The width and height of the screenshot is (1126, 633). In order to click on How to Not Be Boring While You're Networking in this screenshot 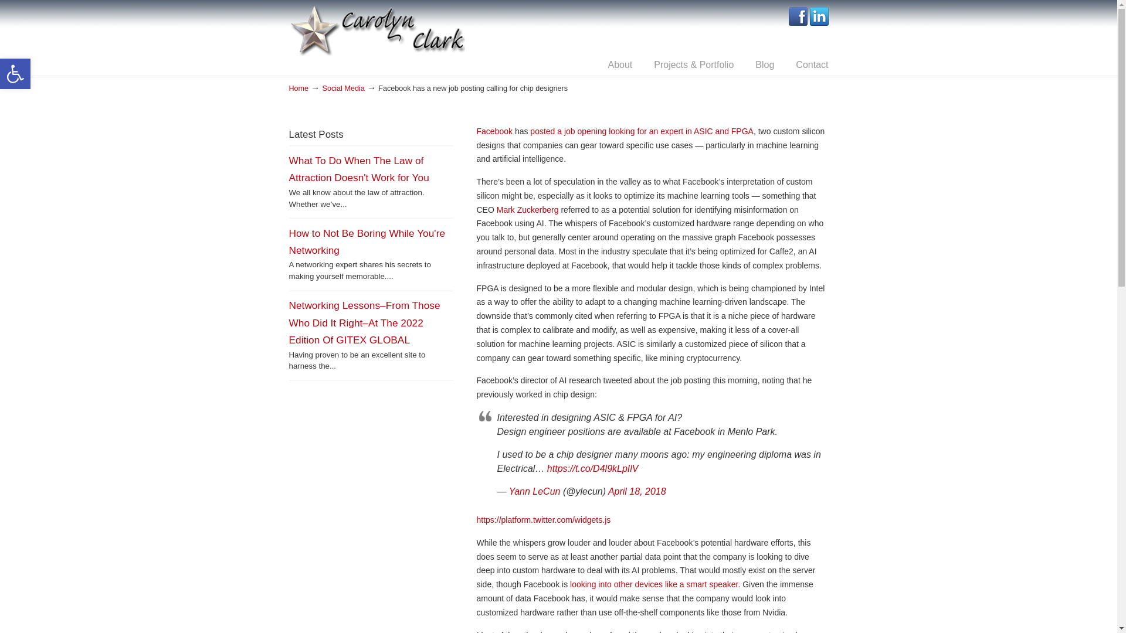, I will do `click(366, 241)`.